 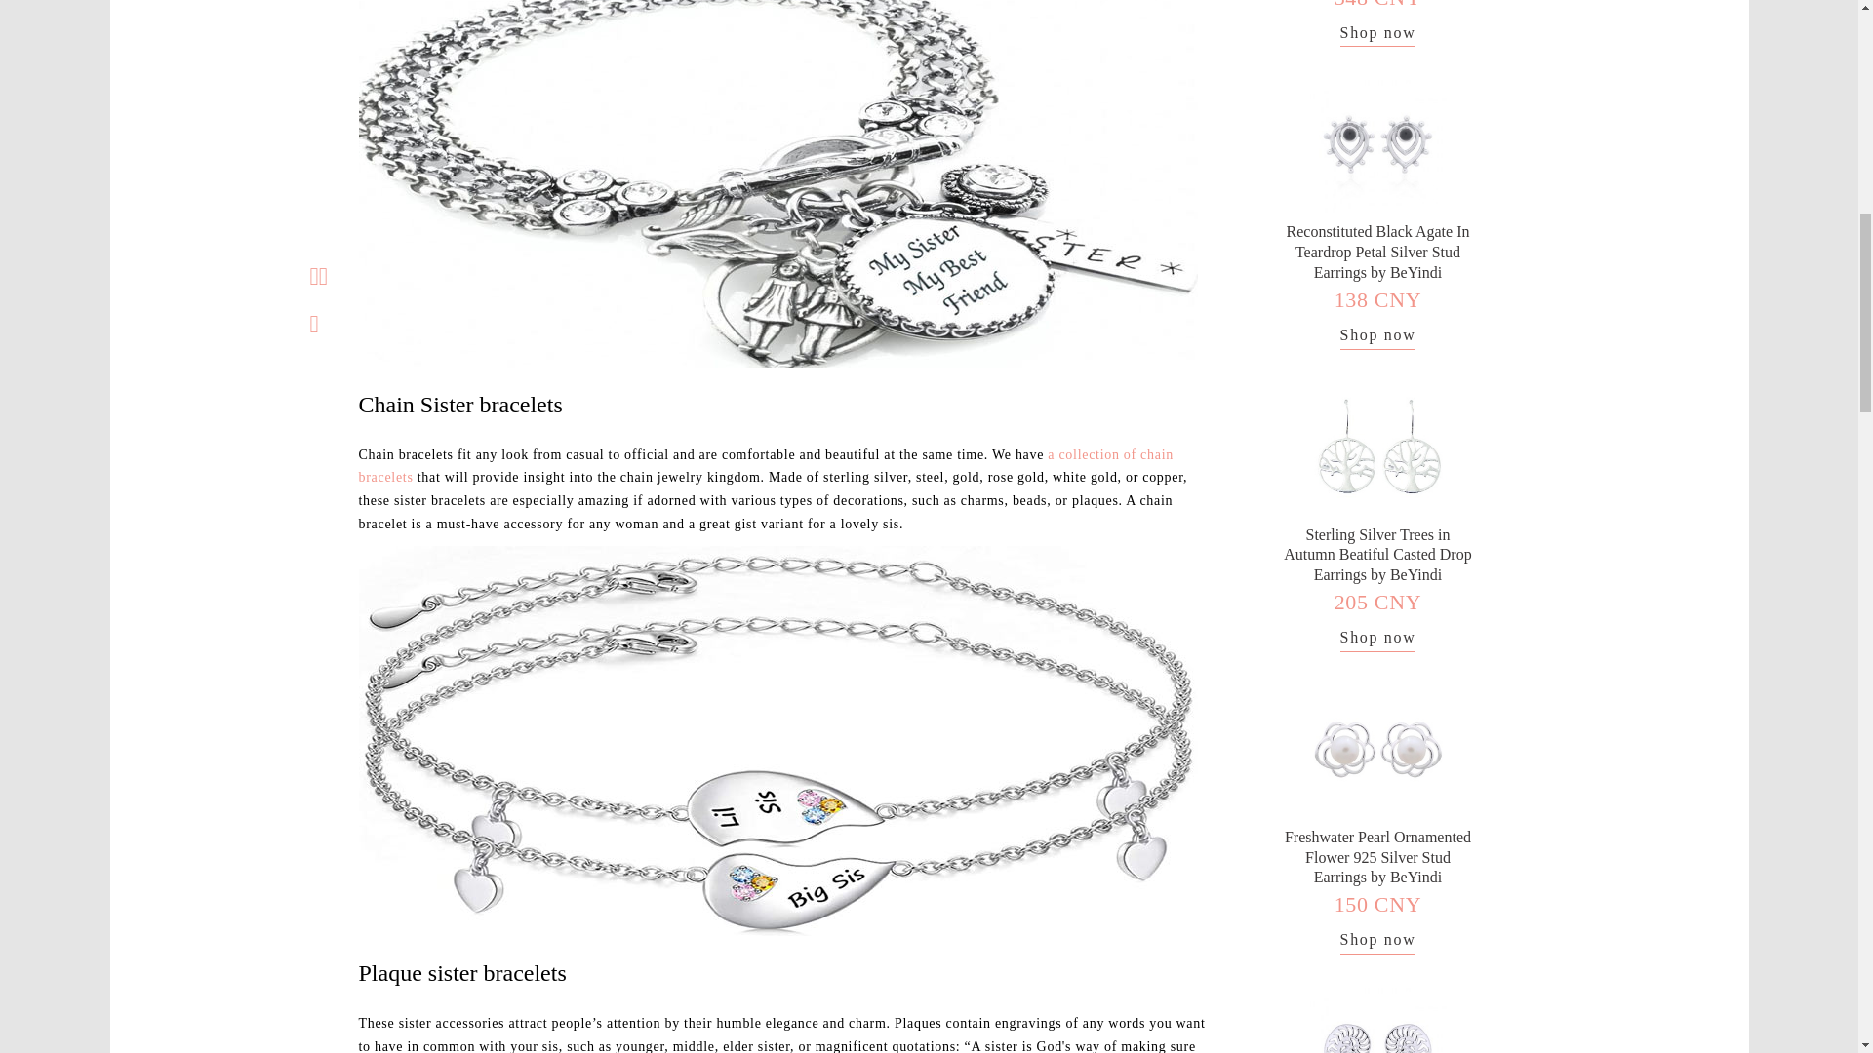 I want to click on Shop now, so click(x=1377, y=35).